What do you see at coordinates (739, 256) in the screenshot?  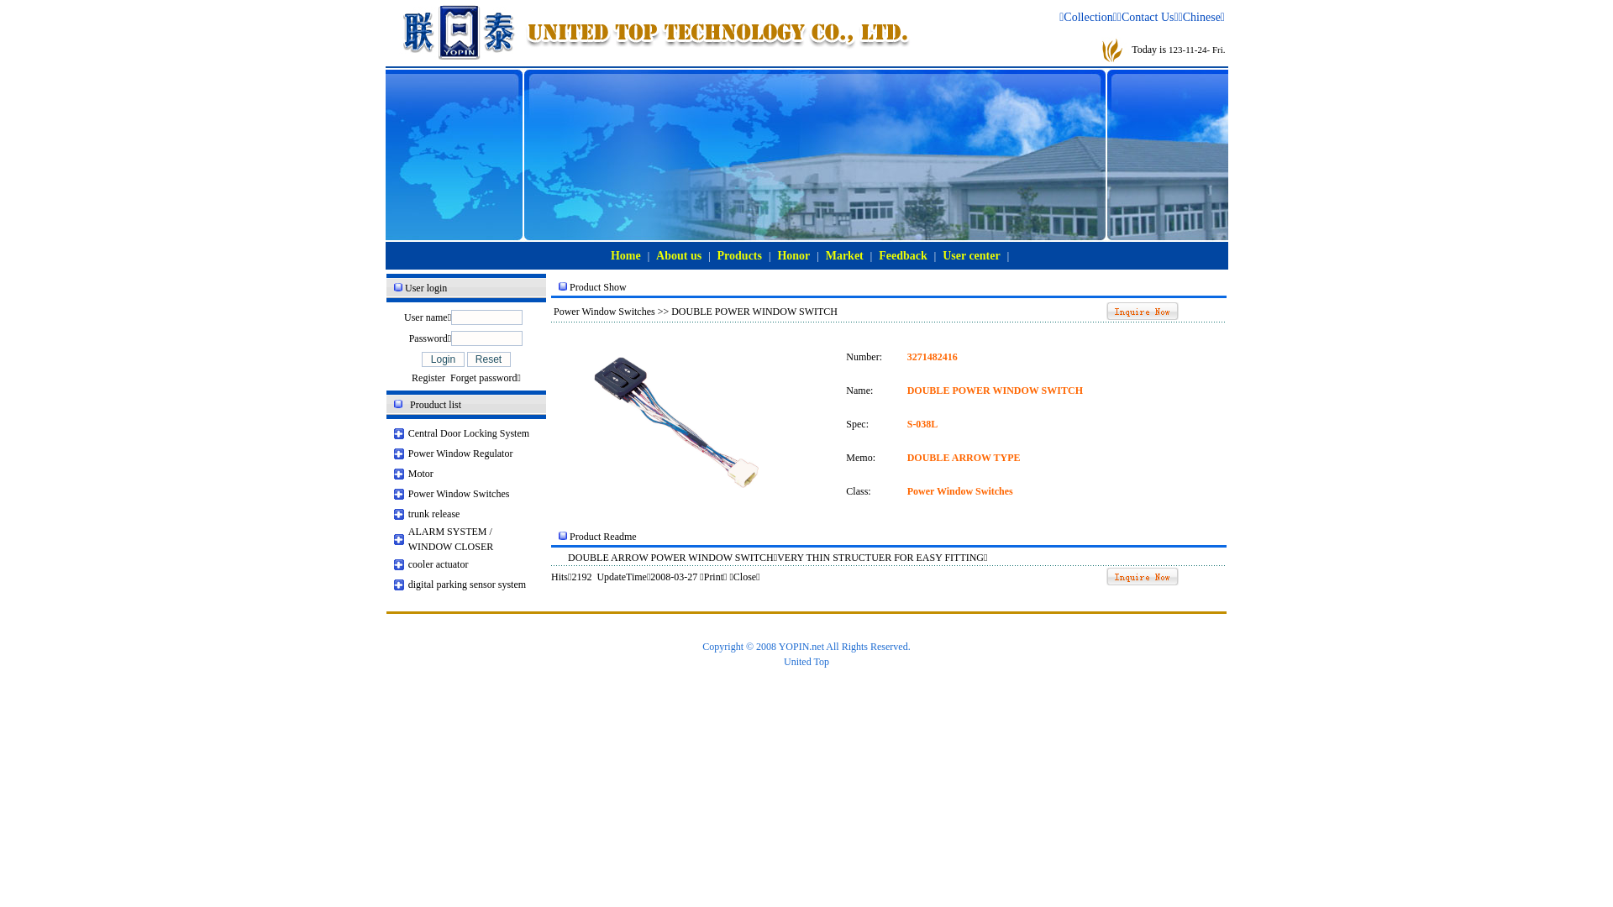 I see `Products` at bounding box center [739, 256].